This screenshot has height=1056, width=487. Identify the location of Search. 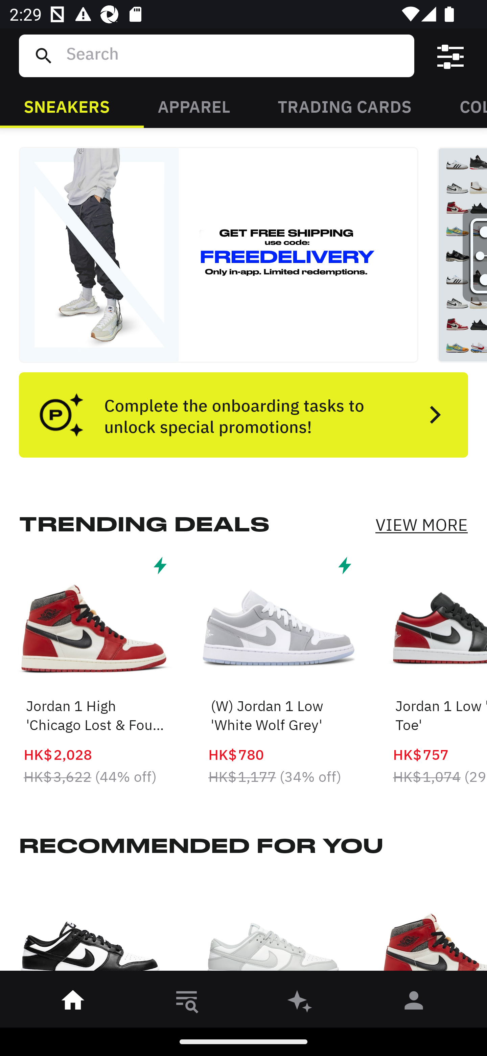
(235, 56).